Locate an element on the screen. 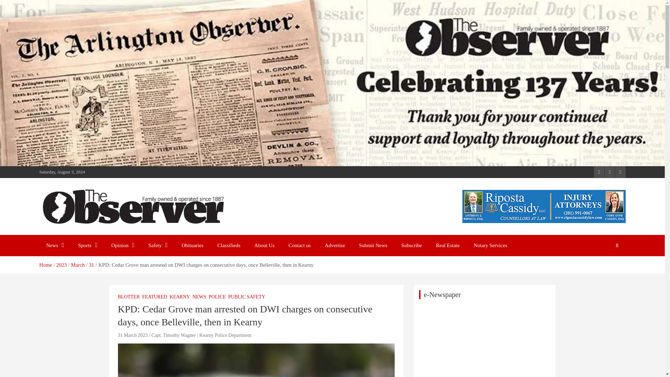 Image resolution: width=670 pixels, height=377 pixels. Sports is located at coordinates (88, 245).